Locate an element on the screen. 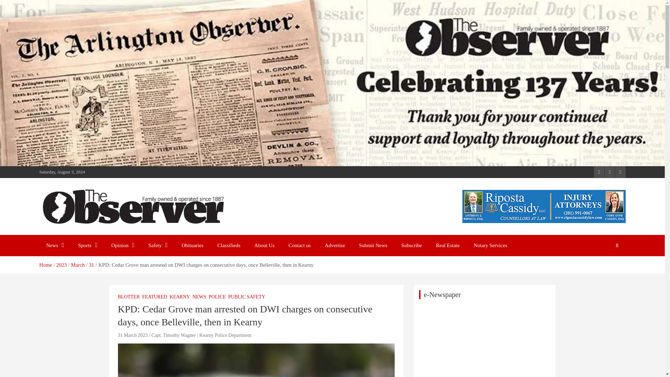 Image resolution: width=670 pixels, height=377 pixels. Sports is located at coordinates (88, 245).